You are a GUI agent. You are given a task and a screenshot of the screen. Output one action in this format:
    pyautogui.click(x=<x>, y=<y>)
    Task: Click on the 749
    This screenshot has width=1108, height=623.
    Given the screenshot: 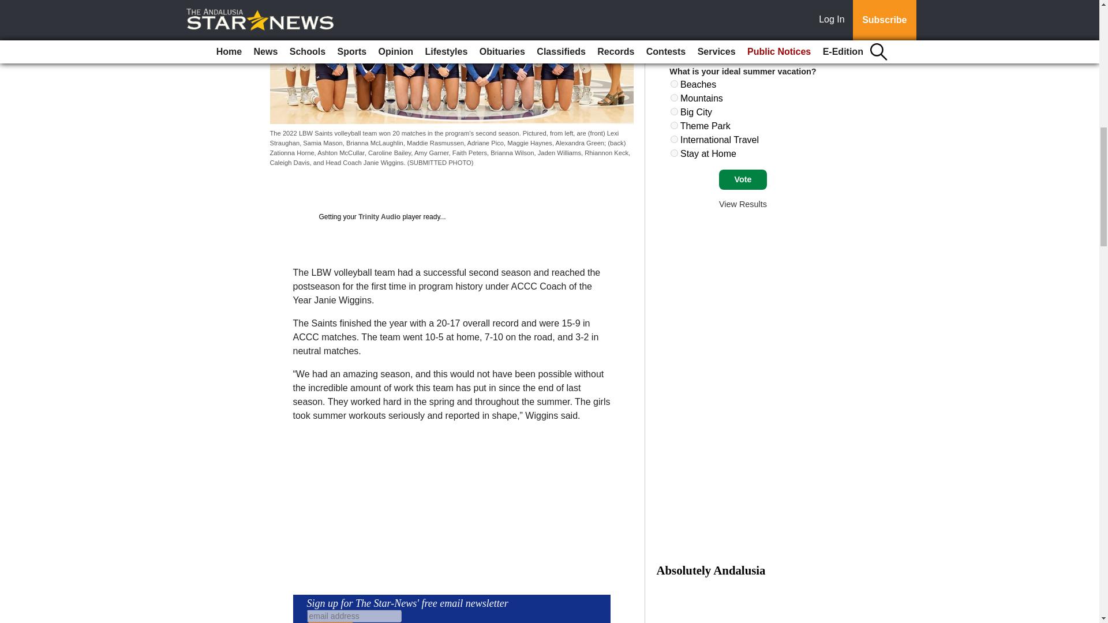 What is the action you would take?
    pyautogui.click(x=674, y=153)
    